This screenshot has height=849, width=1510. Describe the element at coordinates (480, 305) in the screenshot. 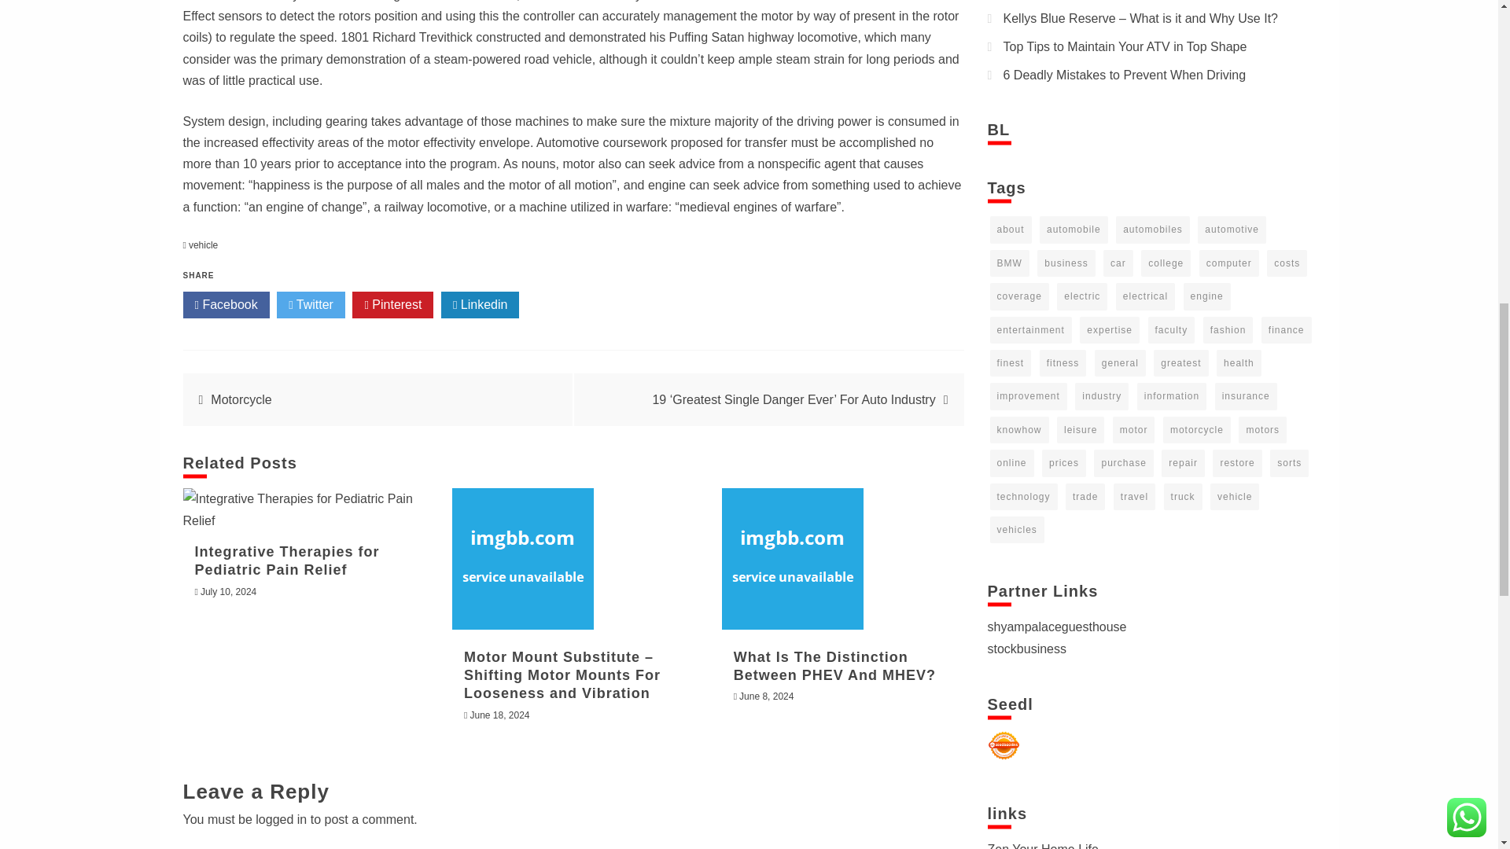

I see `Linkedin` at that location.